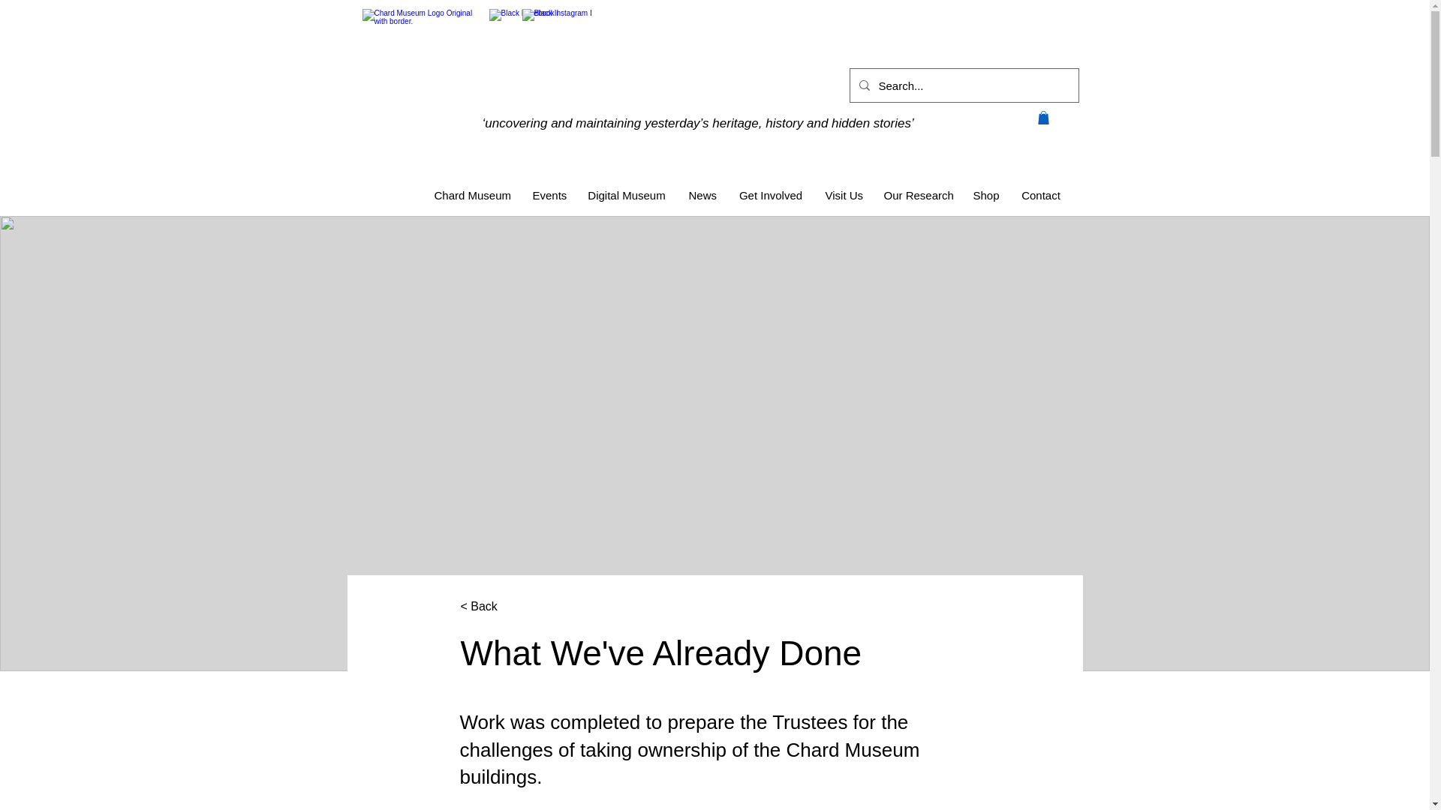 The height and width of the screenshot is (810, 1441). Describe the element at coordinates (1040, 196) in the screenshot. I see `Contact` at that location.